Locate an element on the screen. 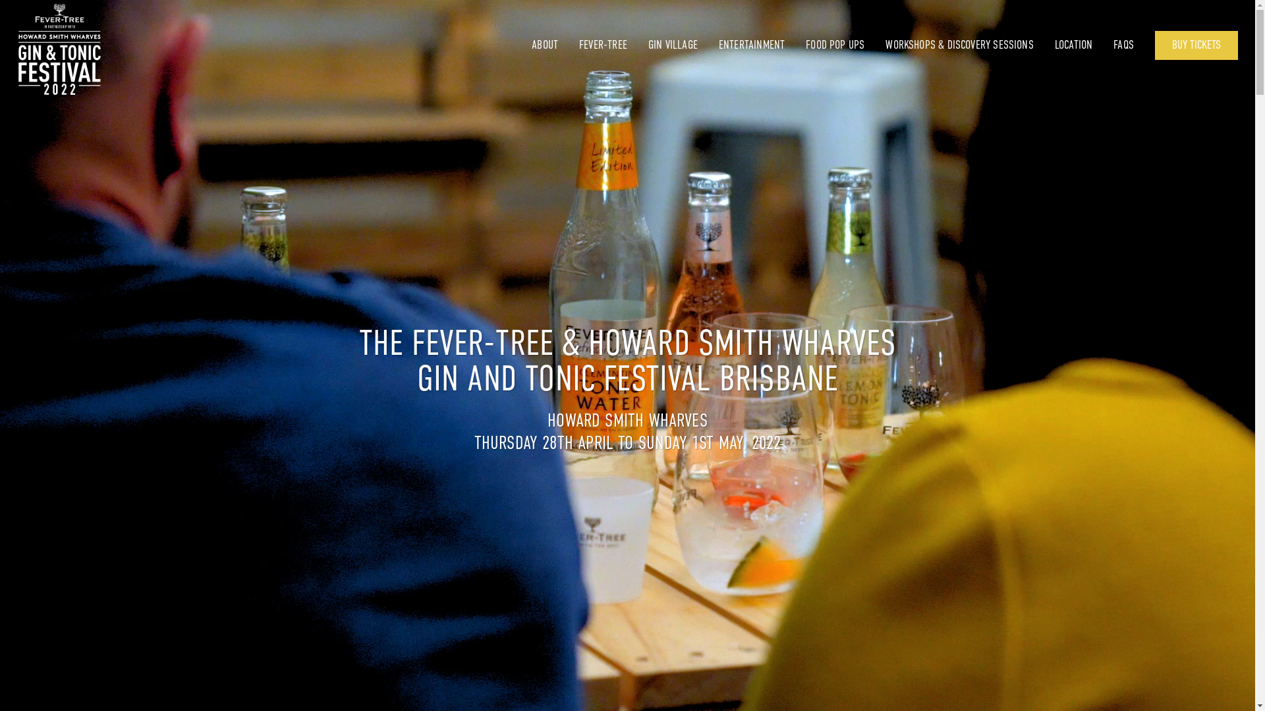 The height and width of the screenshot is (711, 1265). FEVER-TREE is located at coordinates (613, 45).